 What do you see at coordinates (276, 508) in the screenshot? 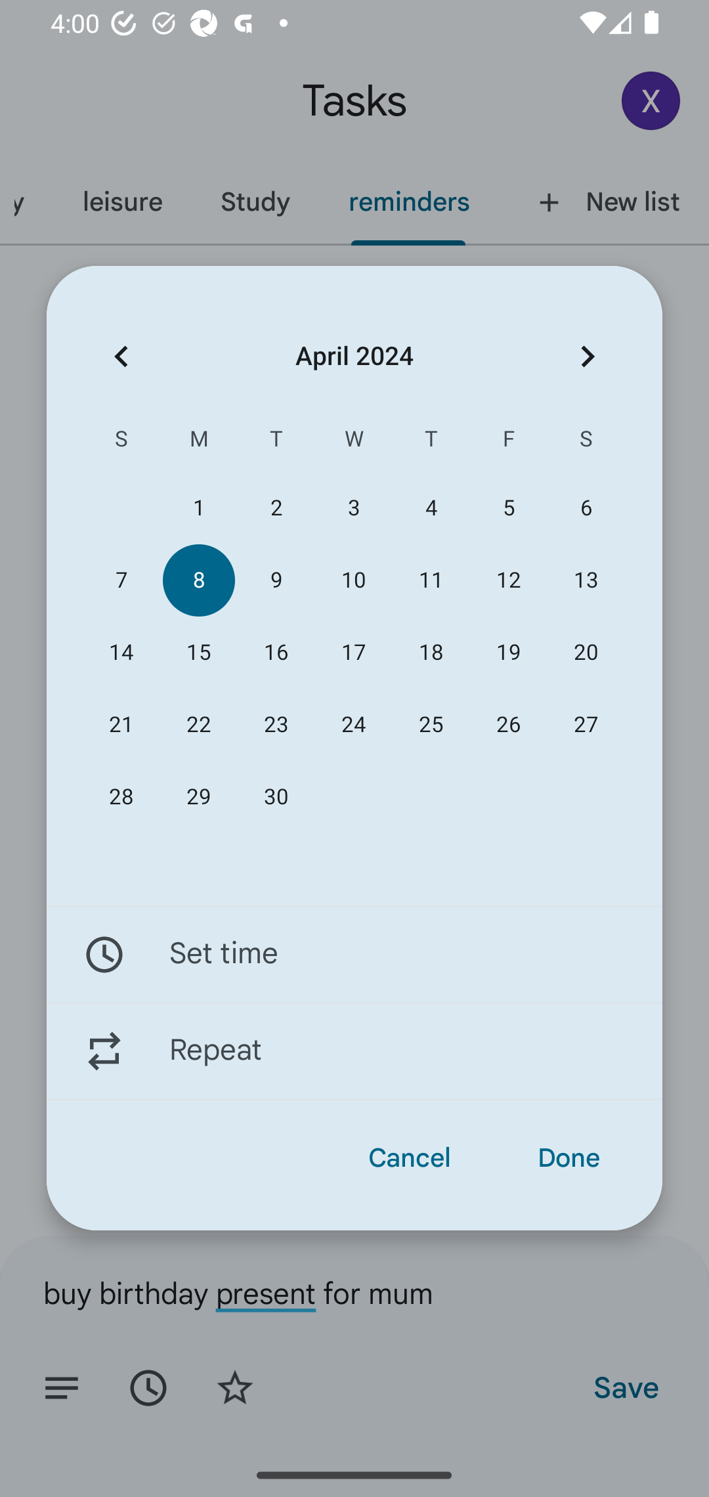
I see `2 02 April 2024` at bounding box center [276, 508].